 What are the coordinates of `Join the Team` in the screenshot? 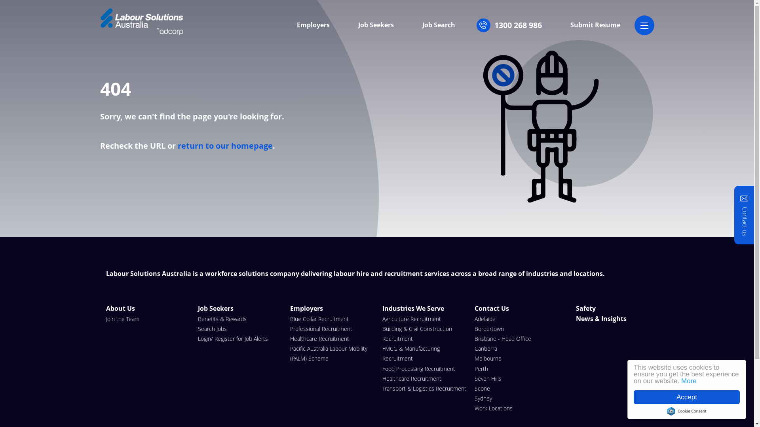 It's located at (148, 319).